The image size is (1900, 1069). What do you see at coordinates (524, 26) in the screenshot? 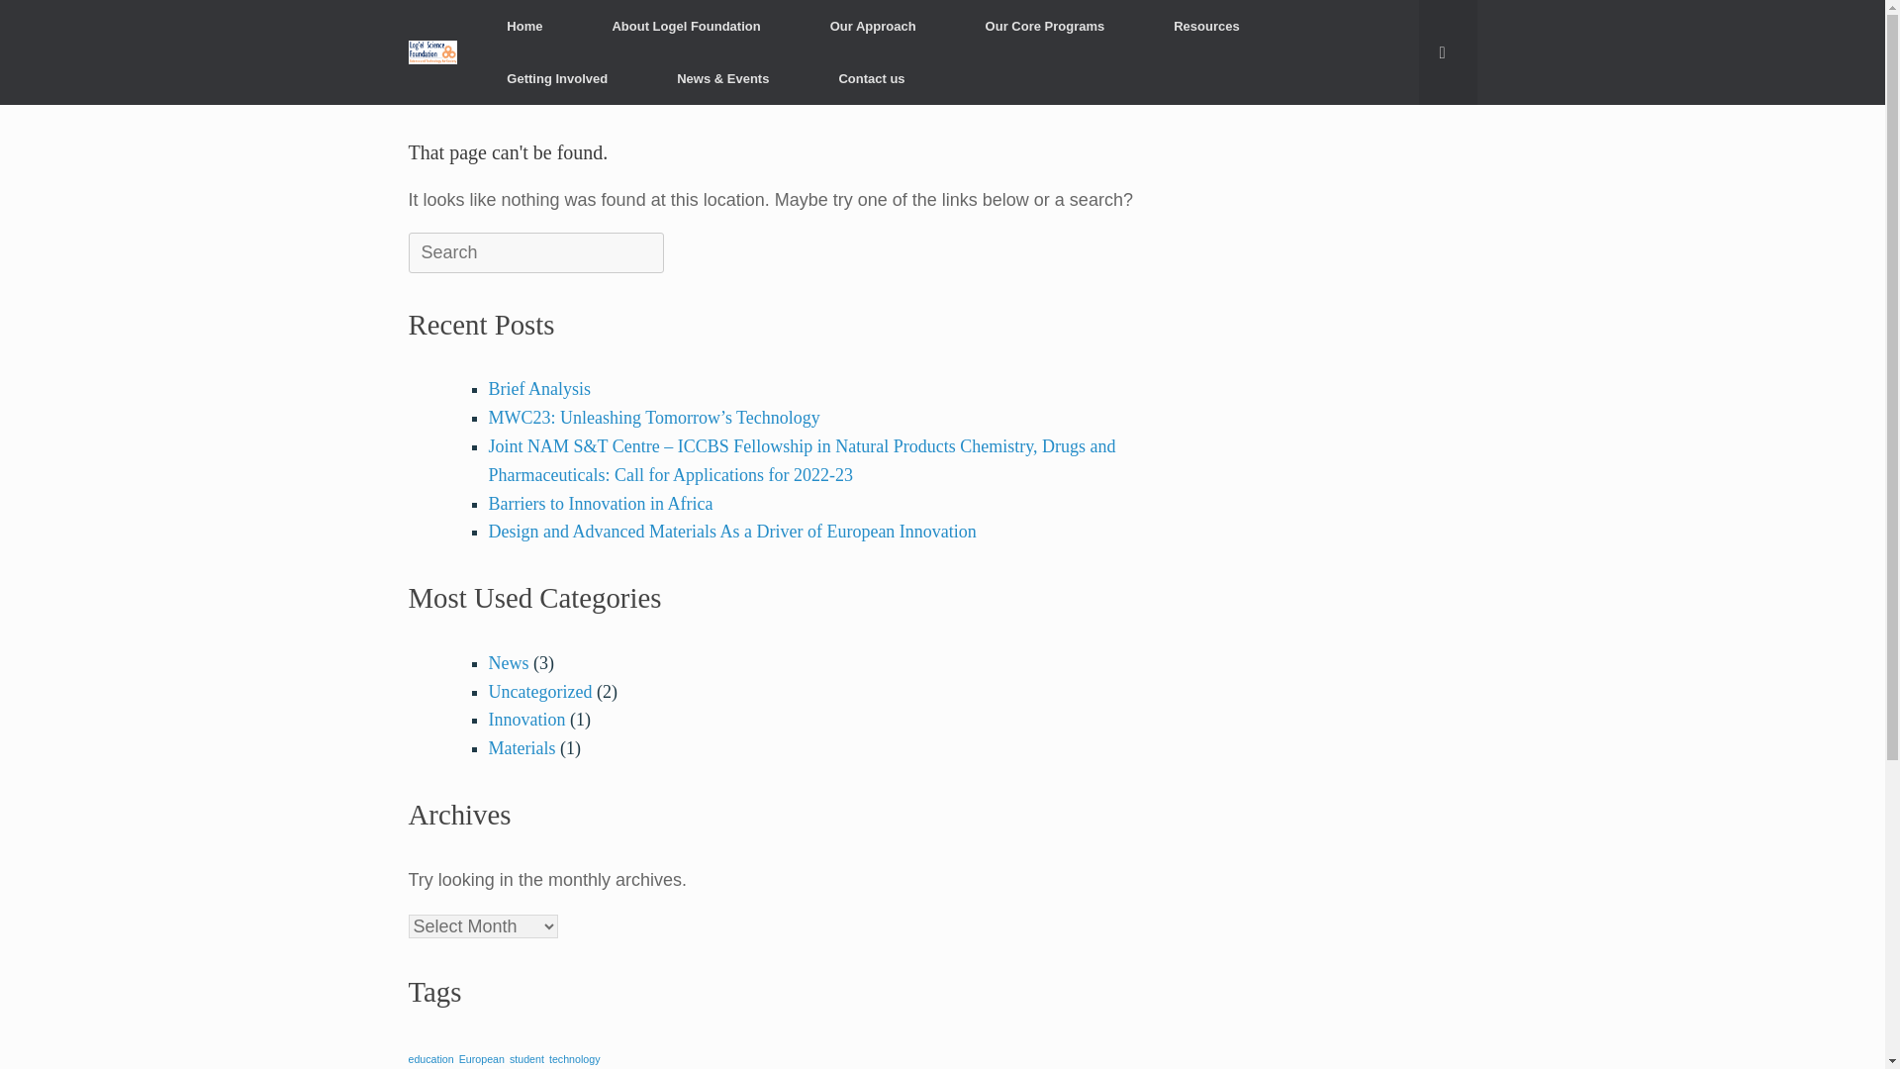
I see `Home` at bounding box center [524, 26].